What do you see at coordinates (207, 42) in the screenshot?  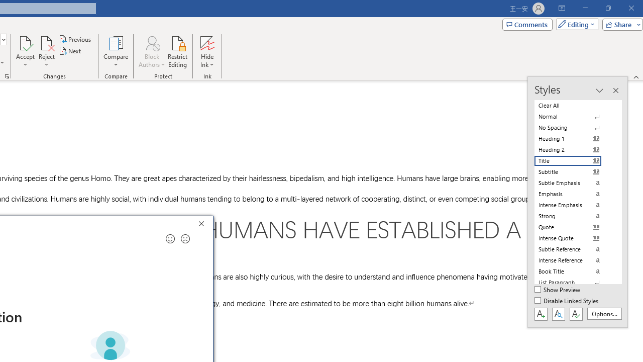 I see `Hide Ink` at bounding box center [207, 42].